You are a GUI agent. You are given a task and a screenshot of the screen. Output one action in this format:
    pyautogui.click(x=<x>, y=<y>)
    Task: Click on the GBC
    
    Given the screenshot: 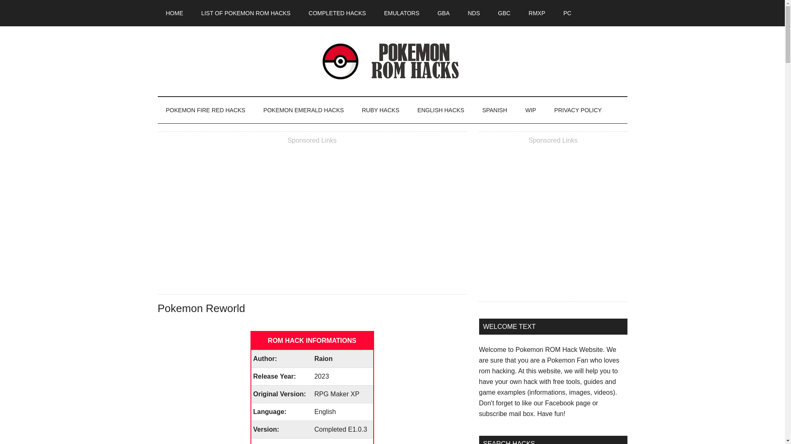 What is the action you would take?
    pyautogui.click(x=504, y=13)
    